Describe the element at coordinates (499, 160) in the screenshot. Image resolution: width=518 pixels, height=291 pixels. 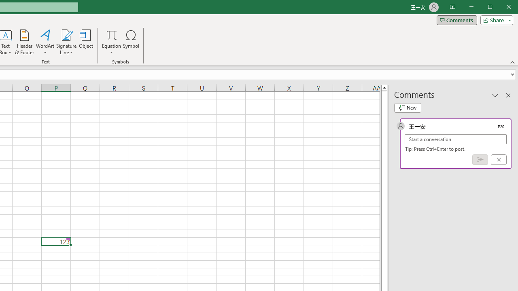
I see `Cancel` at that location.